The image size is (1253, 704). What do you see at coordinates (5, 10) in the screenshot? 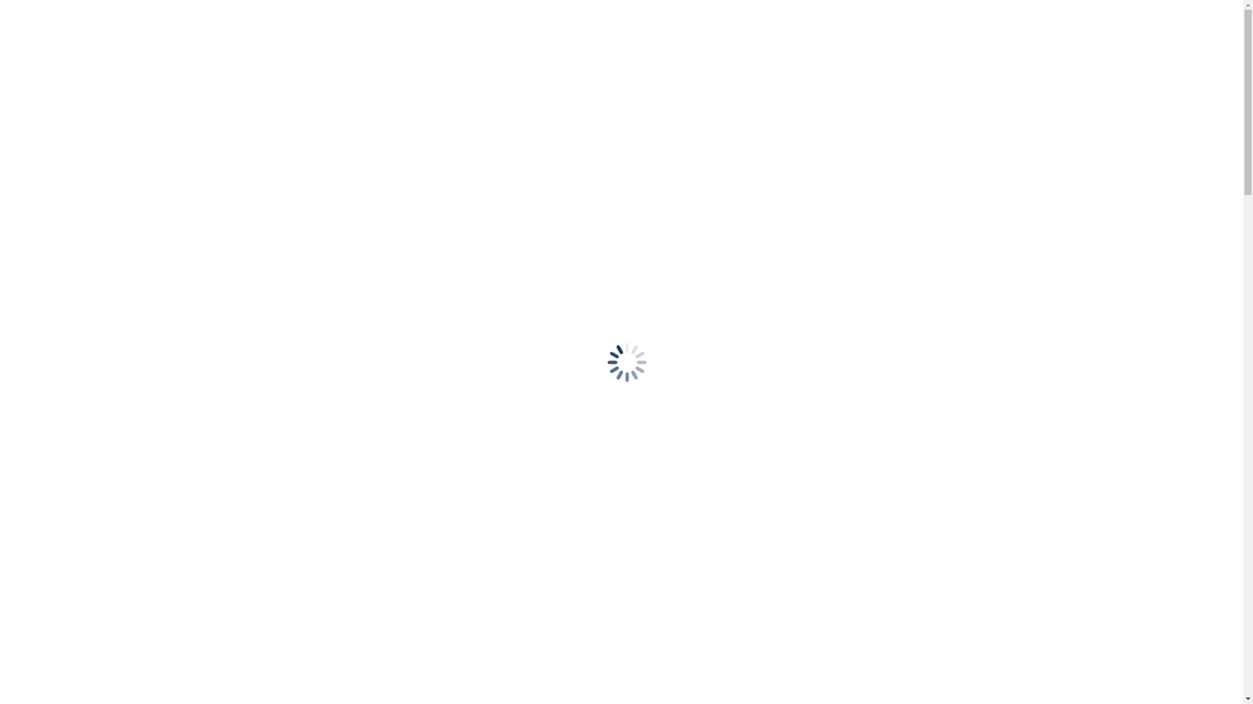
I see `Skip to content` at bounding box center [5, 10].